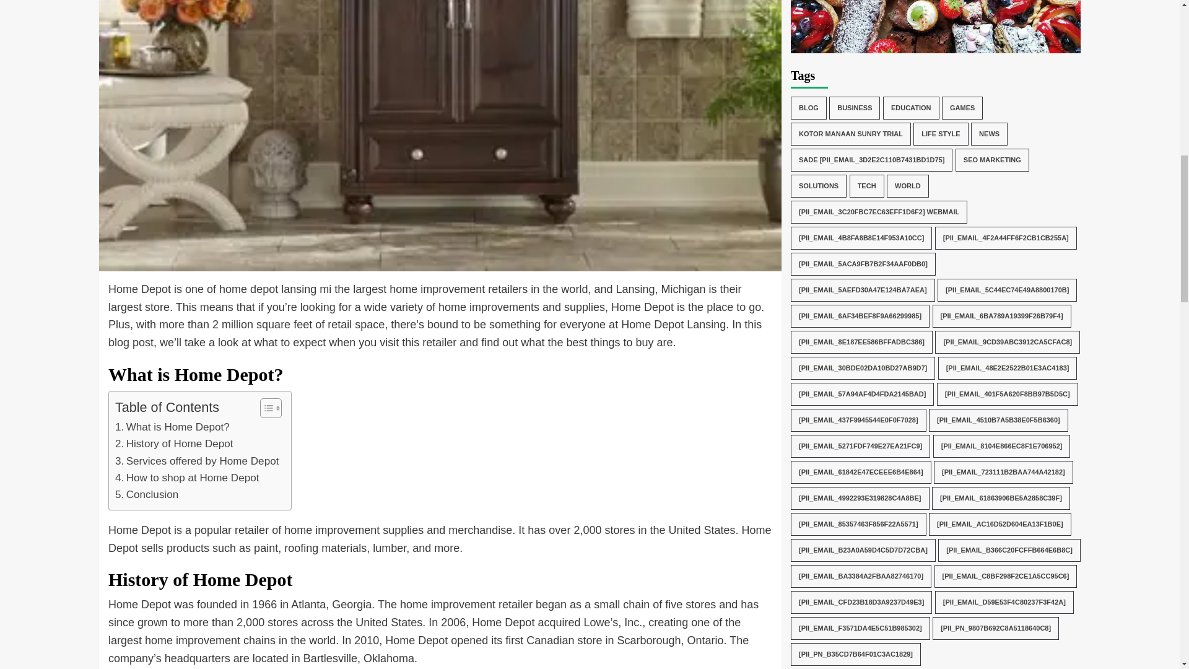 This screenshot has height=669, width=1189. What do you see at coordinates (187, 478) in the screenshot?
I see `How to shop at Home Depot` at bounding box center [187, 478].